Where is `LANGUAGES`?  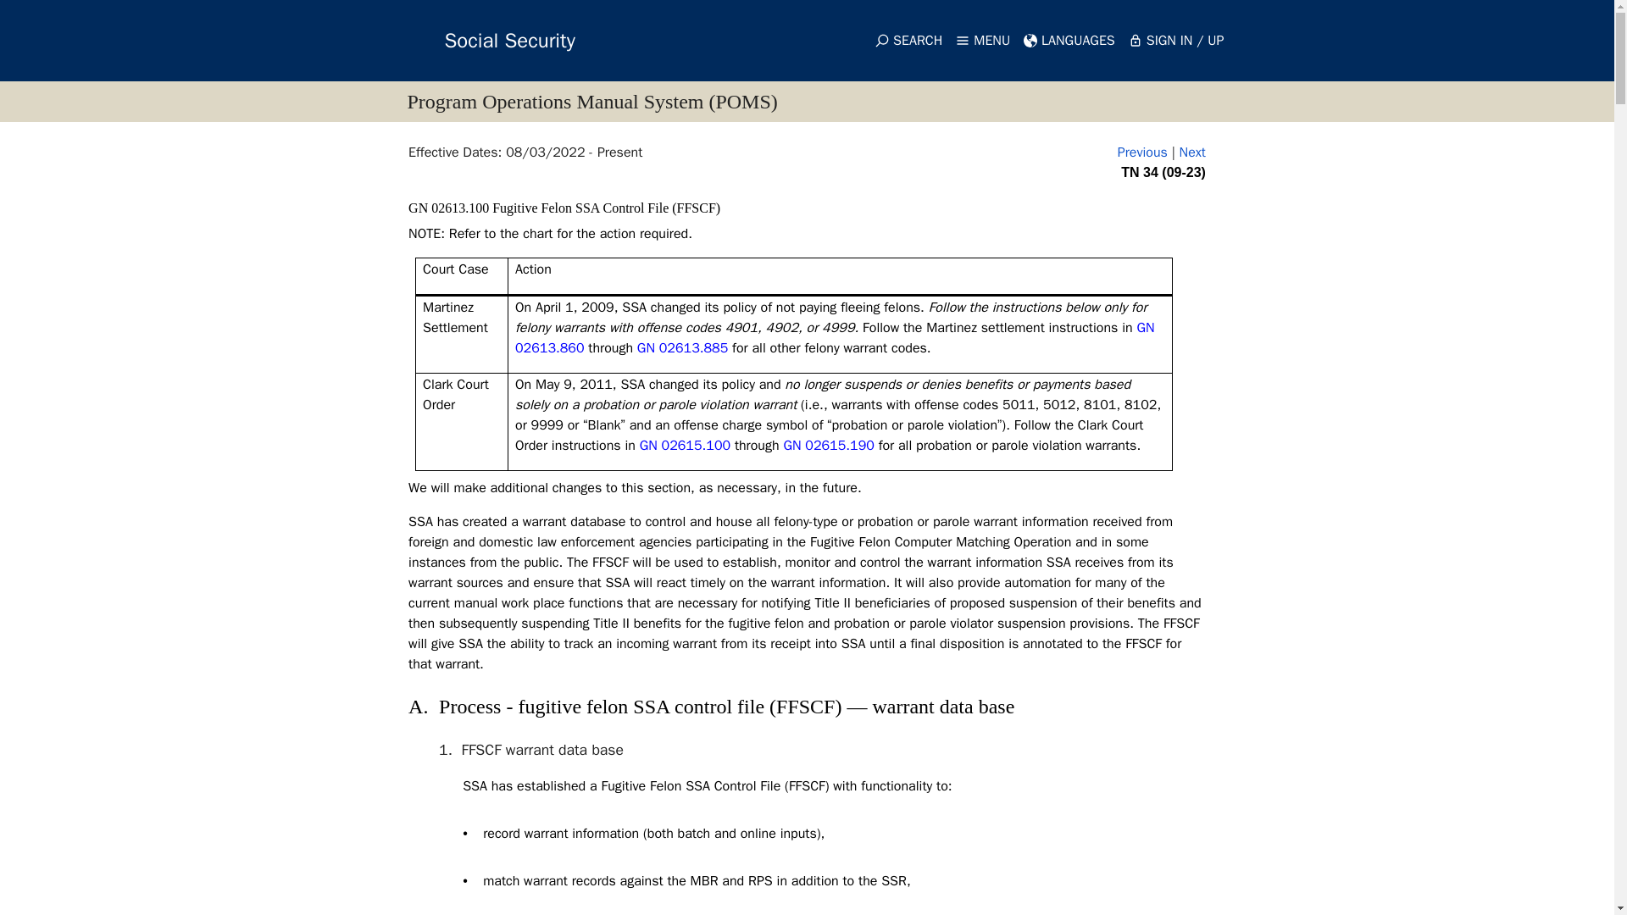
LANGUAGES is located at coordinates (1069, 41).